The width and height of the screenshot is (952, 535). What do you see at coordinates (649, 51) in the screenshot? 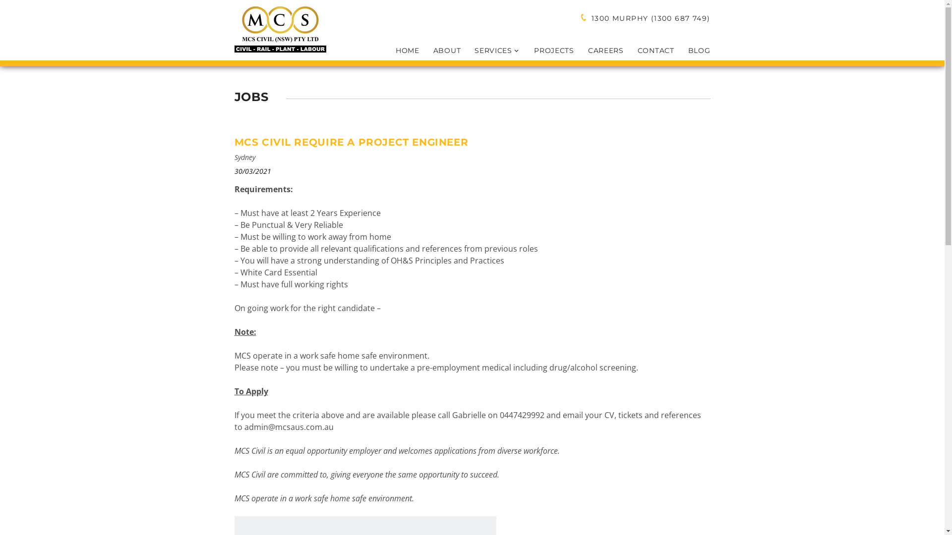
I see `CONTACT` at bounding box center [649, 51].